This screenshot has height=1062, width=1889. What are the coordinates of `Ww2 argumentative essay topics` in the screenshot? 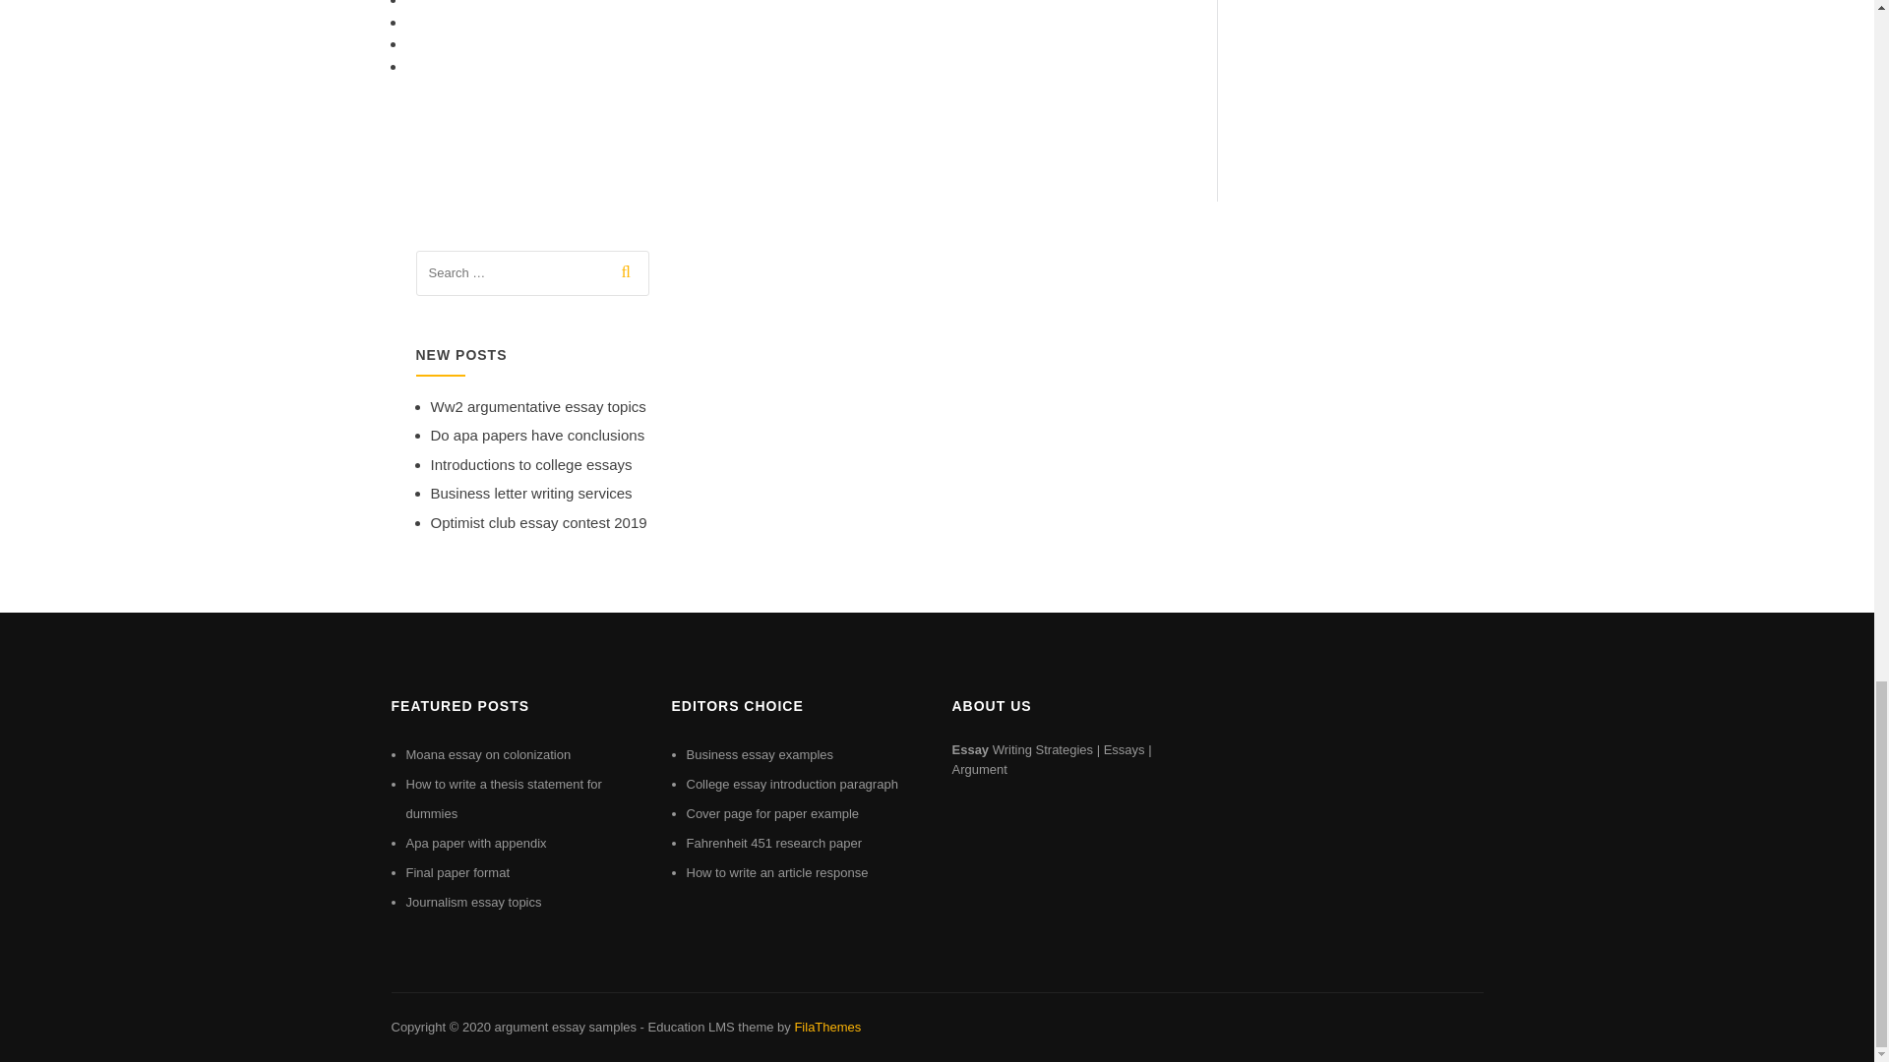 It's located at (537, 407).